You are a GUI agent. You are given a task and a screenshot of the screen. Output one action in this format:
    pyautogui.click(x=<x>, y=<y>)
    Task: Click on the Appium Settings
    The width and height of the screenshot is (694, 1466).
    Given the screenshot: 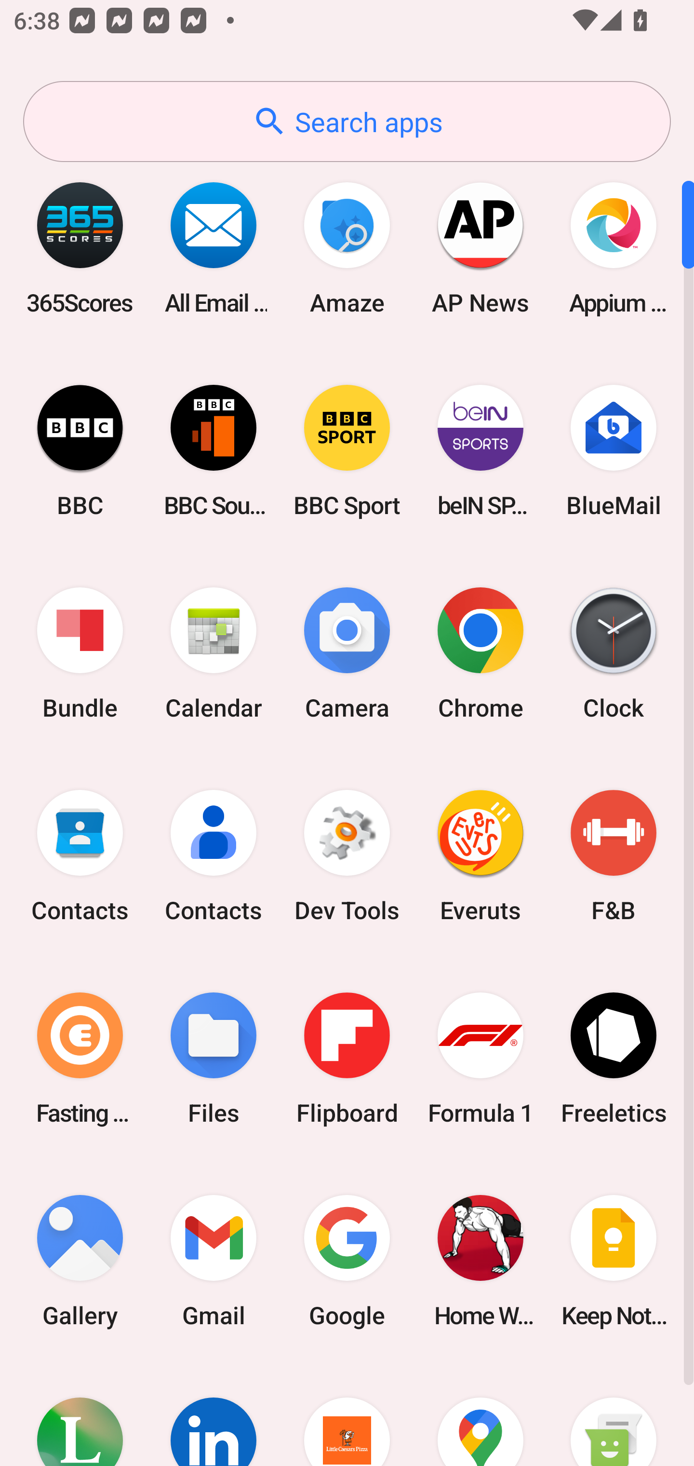 What is the action you would take?
    pyautogui.click(x=614, y=248)
    